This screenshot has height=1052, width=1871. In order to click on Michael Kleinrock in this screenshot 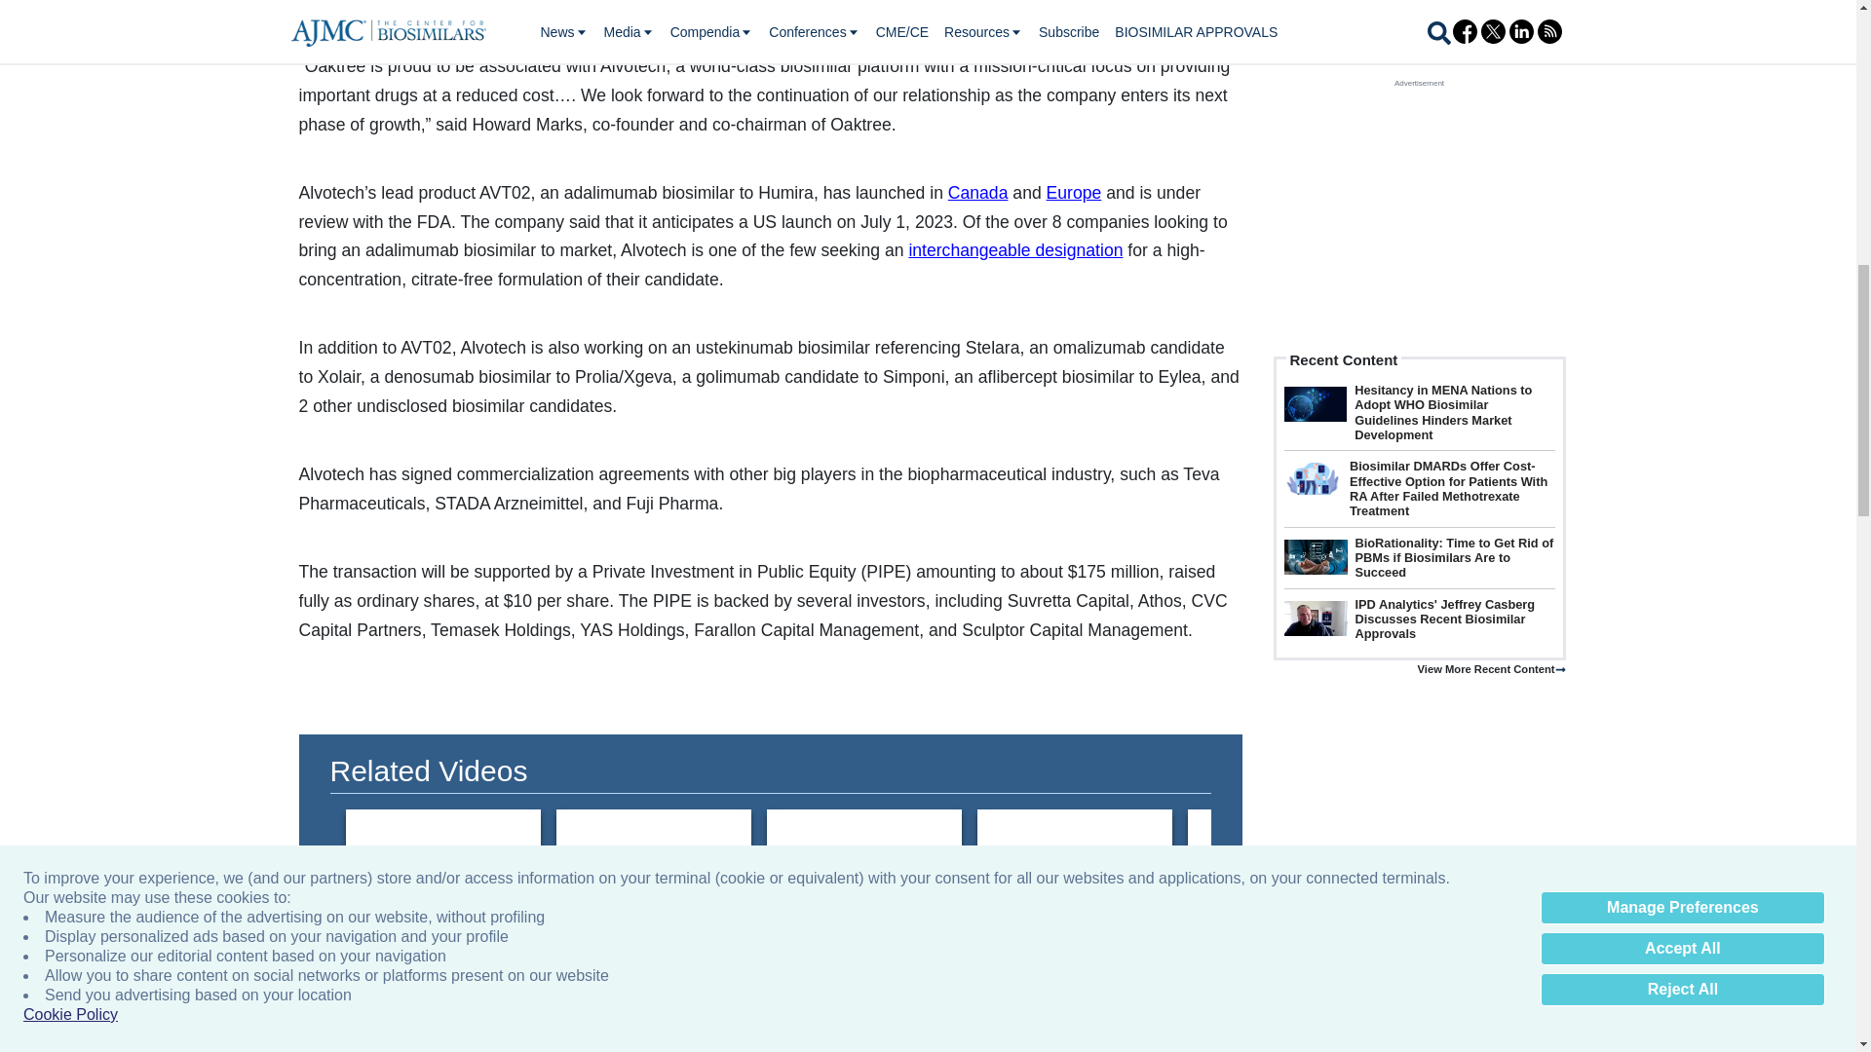, I will do `click(1495, 863)`.